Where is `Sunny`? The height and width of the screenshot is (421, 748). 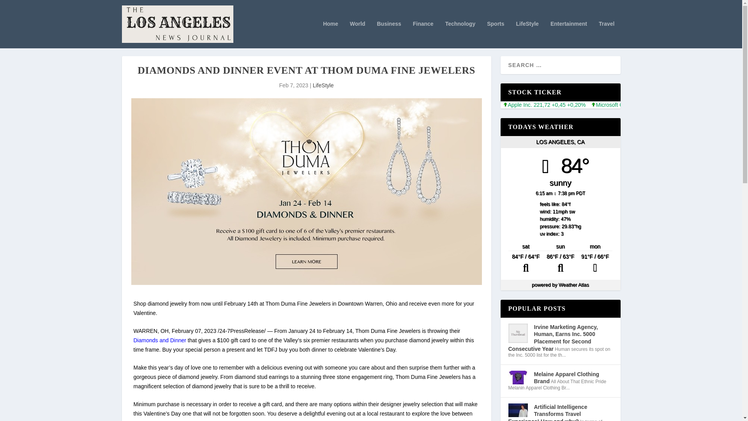 Sunny is located at coordinates (595, 264).